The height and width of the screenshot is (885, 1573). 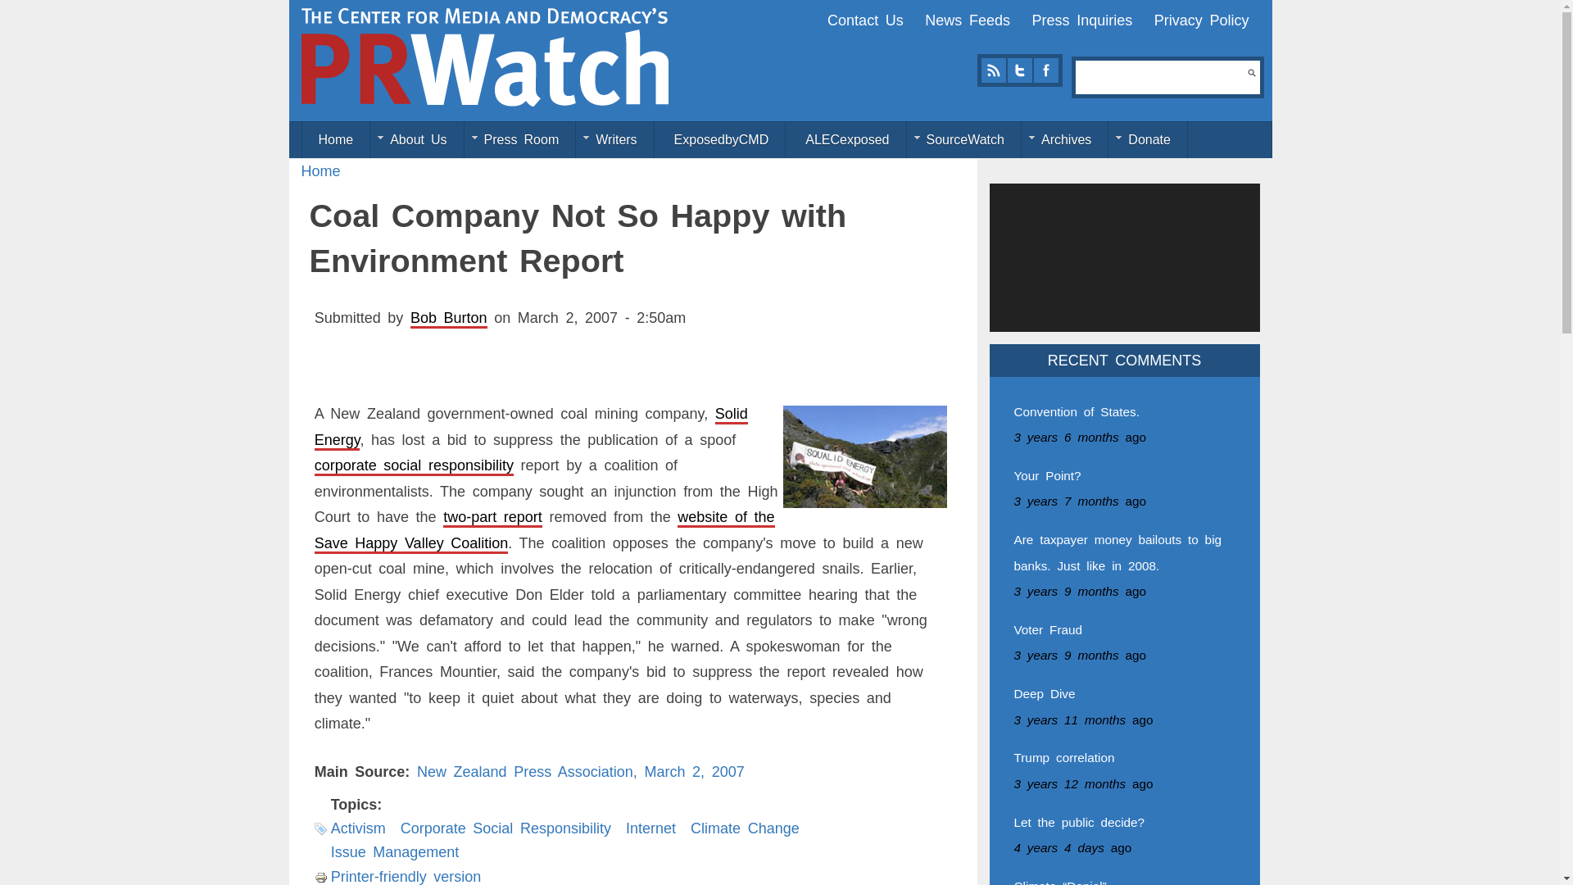 What do you see at coordinates (1201, 20) in the screenshot?
I see `Privacy Policy` at bounding box center [1201, 20].